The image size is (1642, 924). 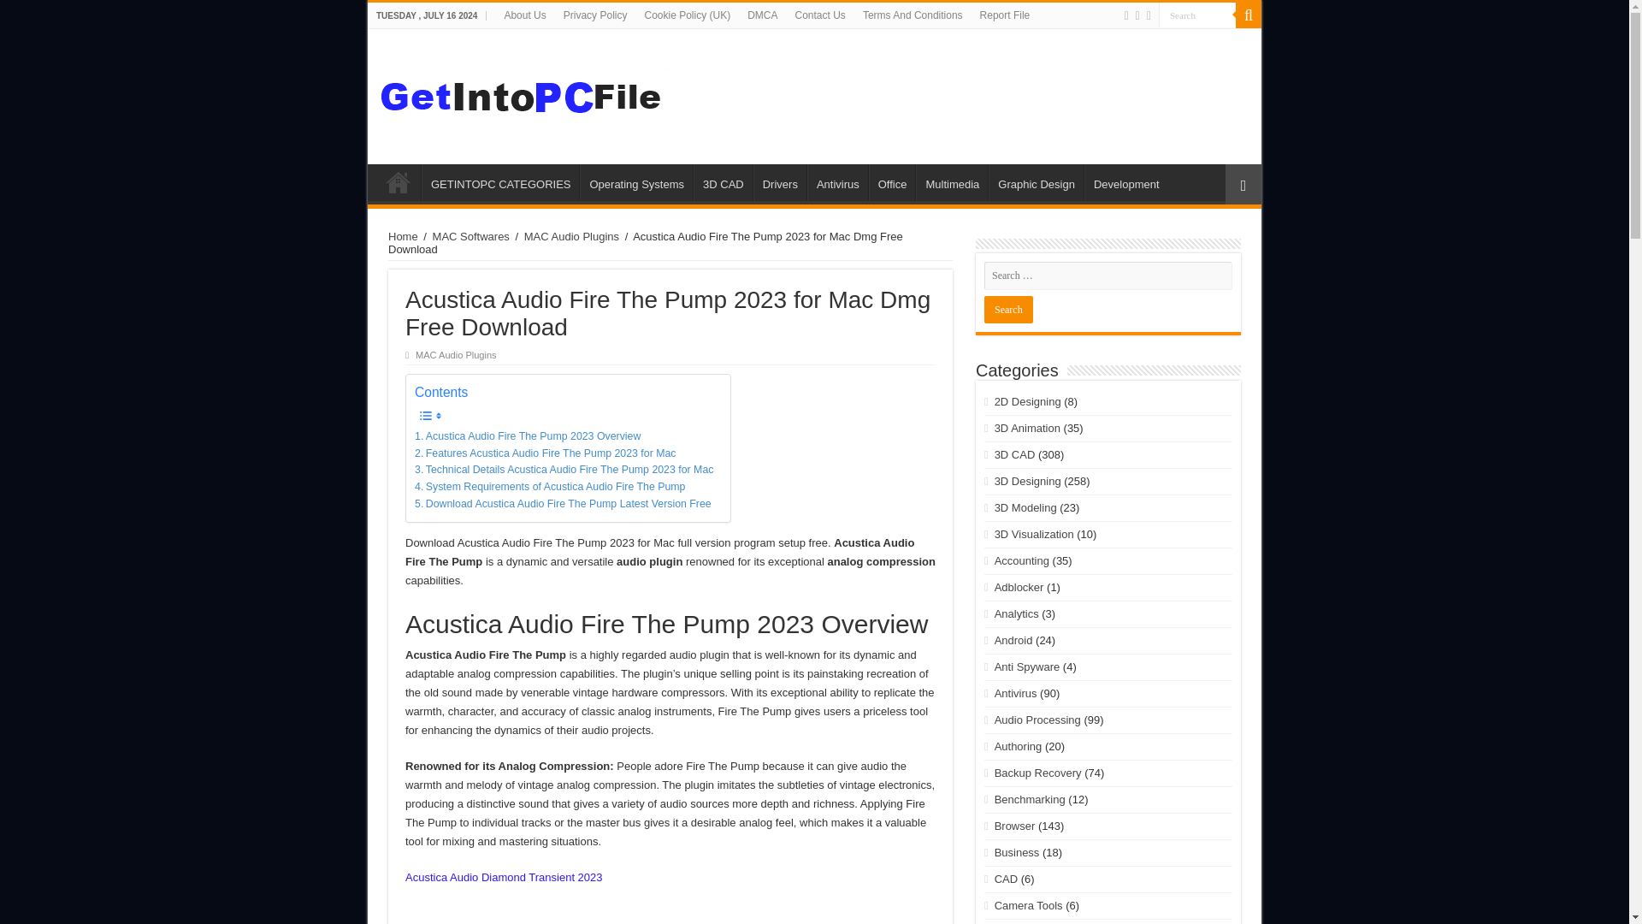 I want to click on Terms And Conditions, so click(x=913, y=15).